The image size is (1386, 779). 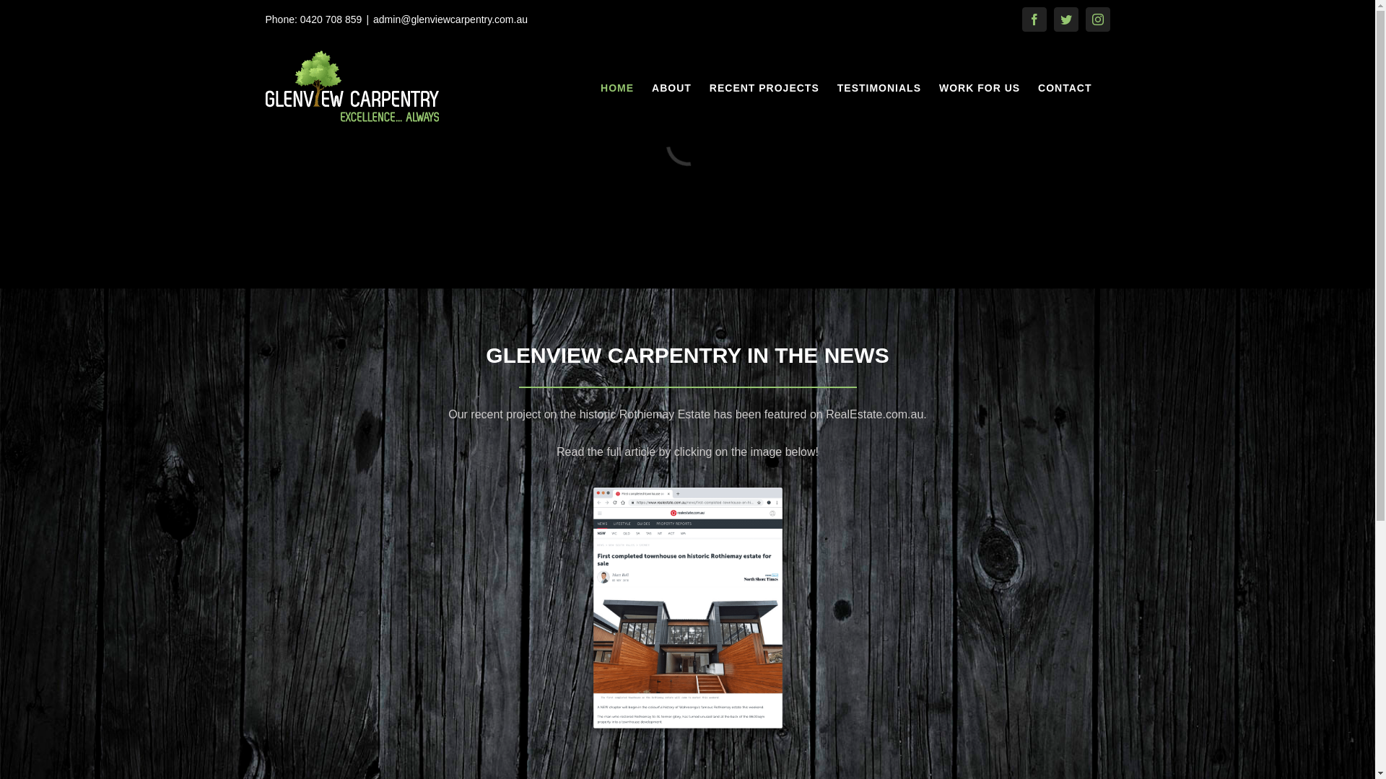 What do you see at coordinates (450, 19) in the screenshot?
I see `admin@glenviewcarpentry.com.au` at bounding box center [450, 19].